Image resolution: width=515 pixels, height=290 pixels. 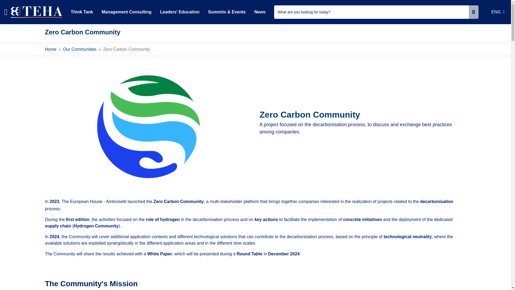 What do you see at coordinates (260, 13) in the screenshot?
I see `News` at bounding box center [260, 13].